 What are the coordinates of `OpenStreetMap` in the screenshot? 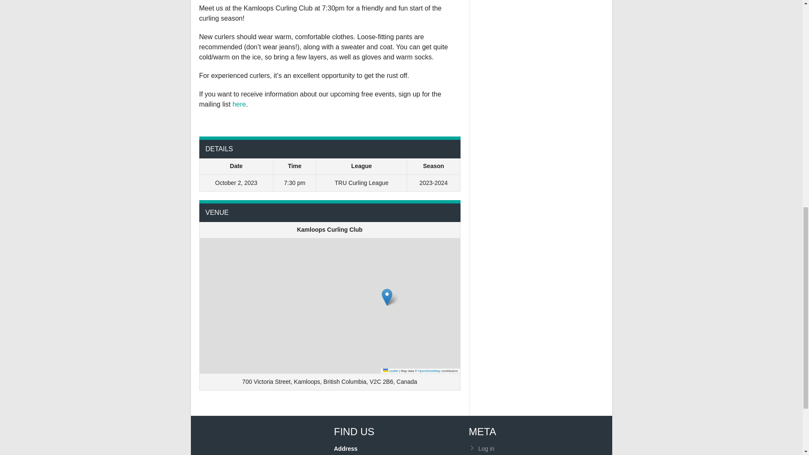 It's located at (429, 371).